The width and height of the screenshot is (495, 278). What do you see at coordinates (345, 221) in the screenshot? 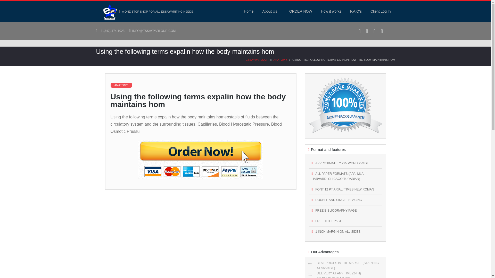
I see `FREE TITLE PAGE` at bounding box center [345, 221].